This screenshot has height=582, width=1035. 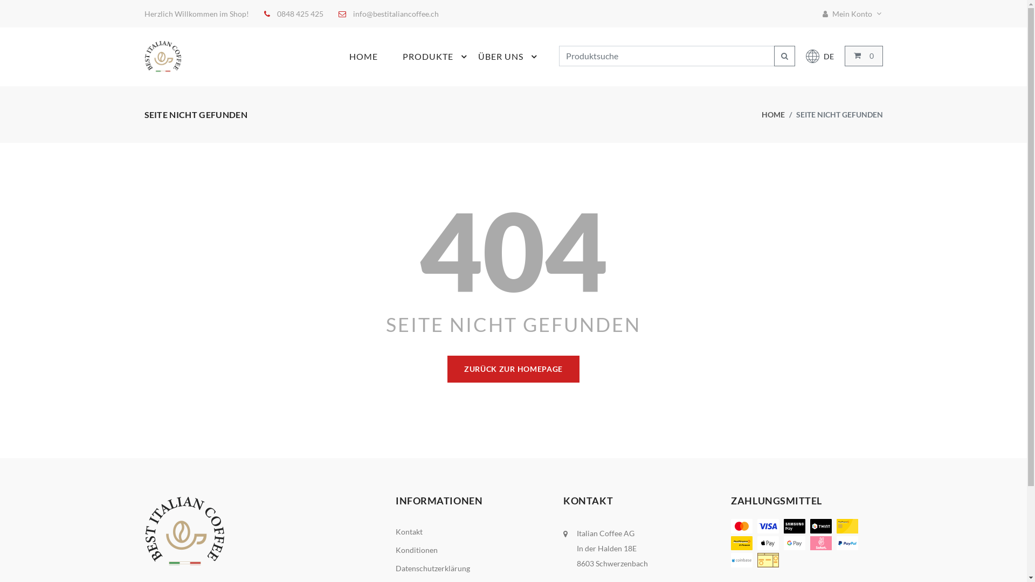 What do you see at coordinates (742, 560) in the screenshot?
I see `Coinbase-commerce` at bounding box center [742, 560].